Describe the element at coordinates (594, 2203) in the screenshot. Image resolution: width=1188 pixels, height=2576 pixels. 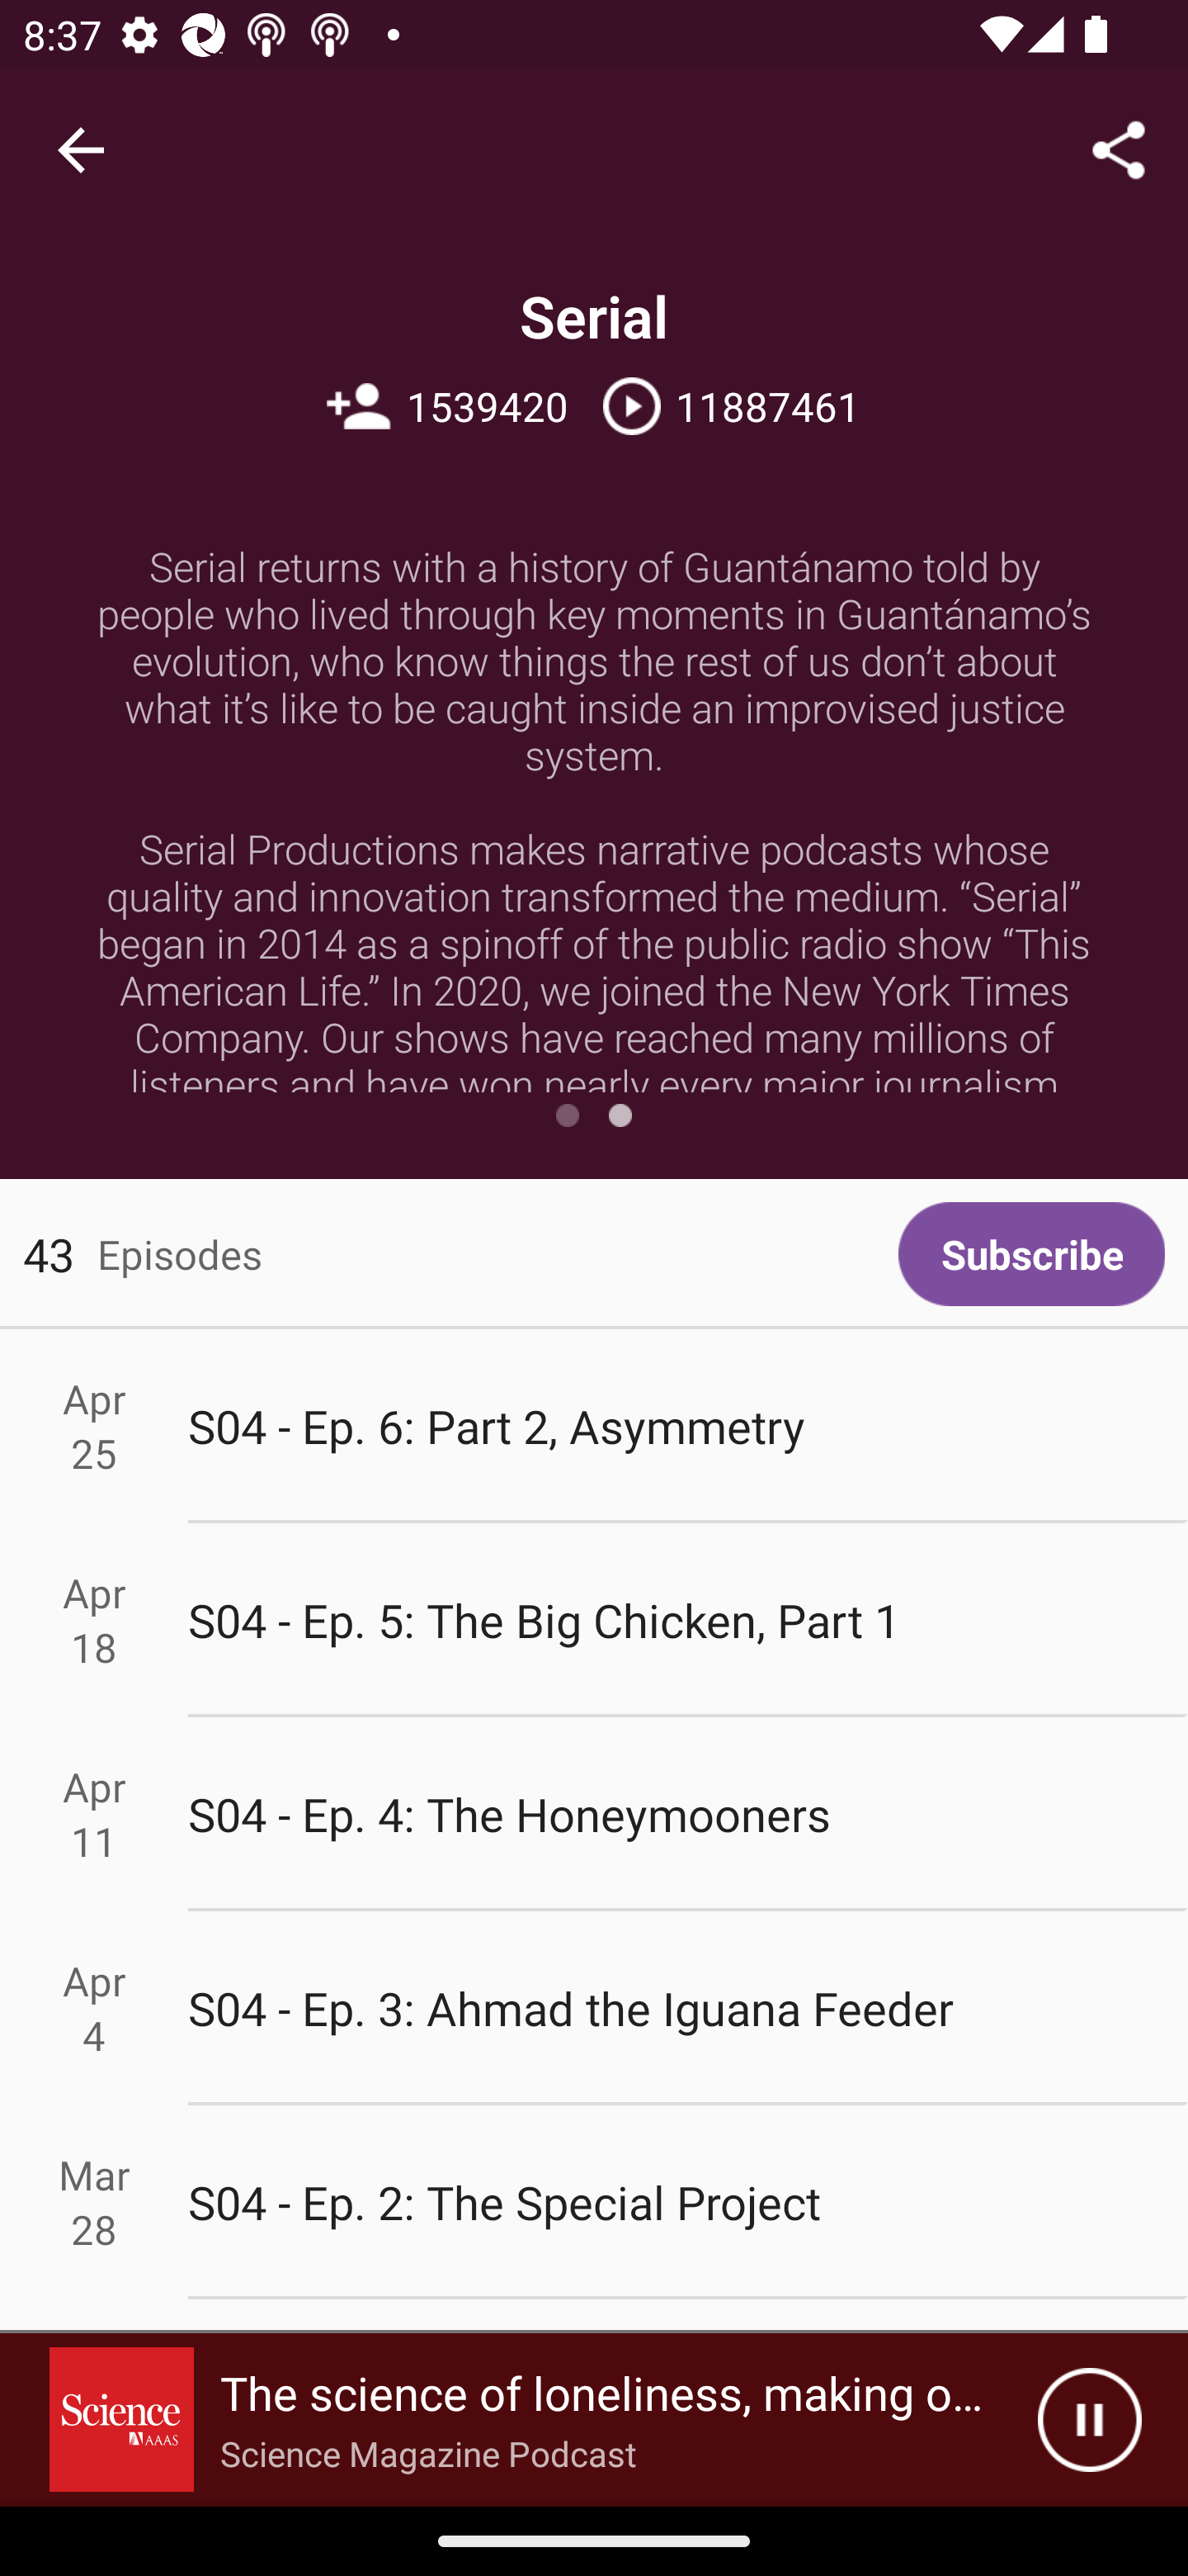
I see `Mar 28 S04 - Ep. 2: The Special Project` at that location.